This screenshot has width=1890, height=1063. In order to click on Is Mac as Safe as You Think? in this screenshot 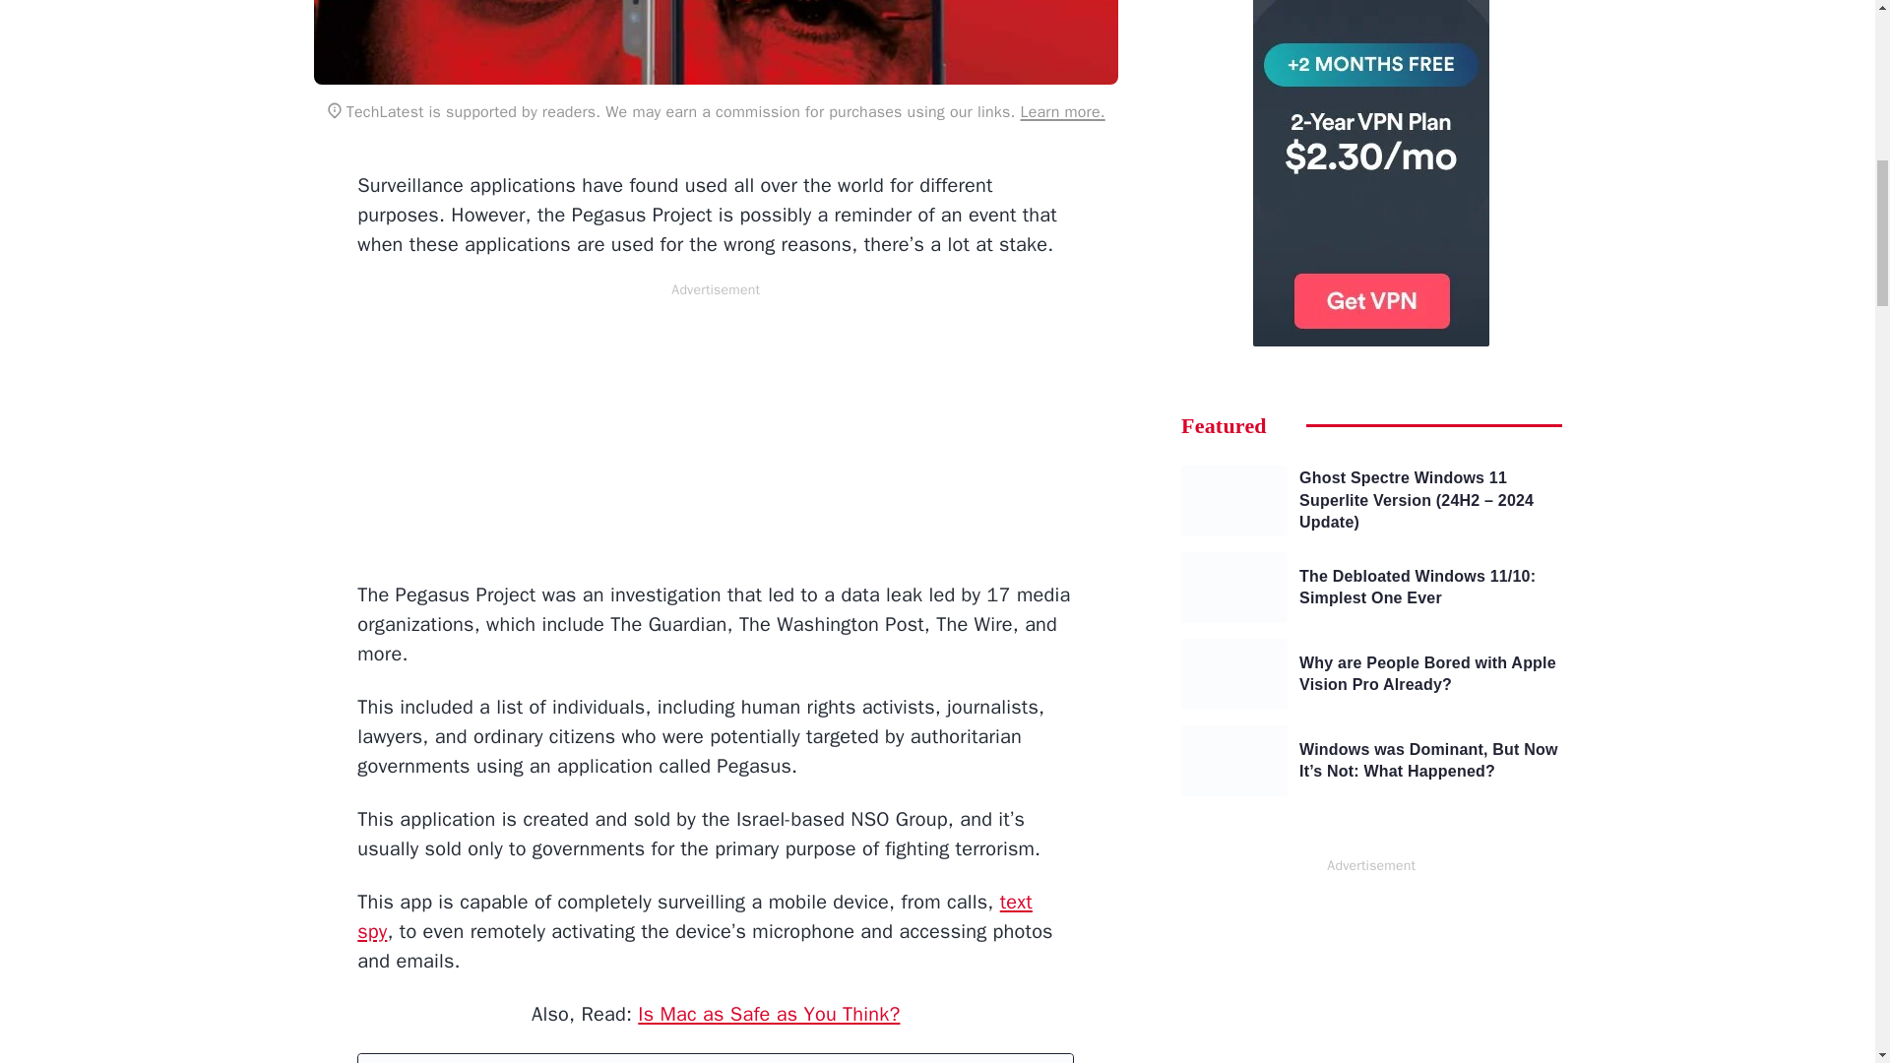, I will do `click(768, 1014)`.